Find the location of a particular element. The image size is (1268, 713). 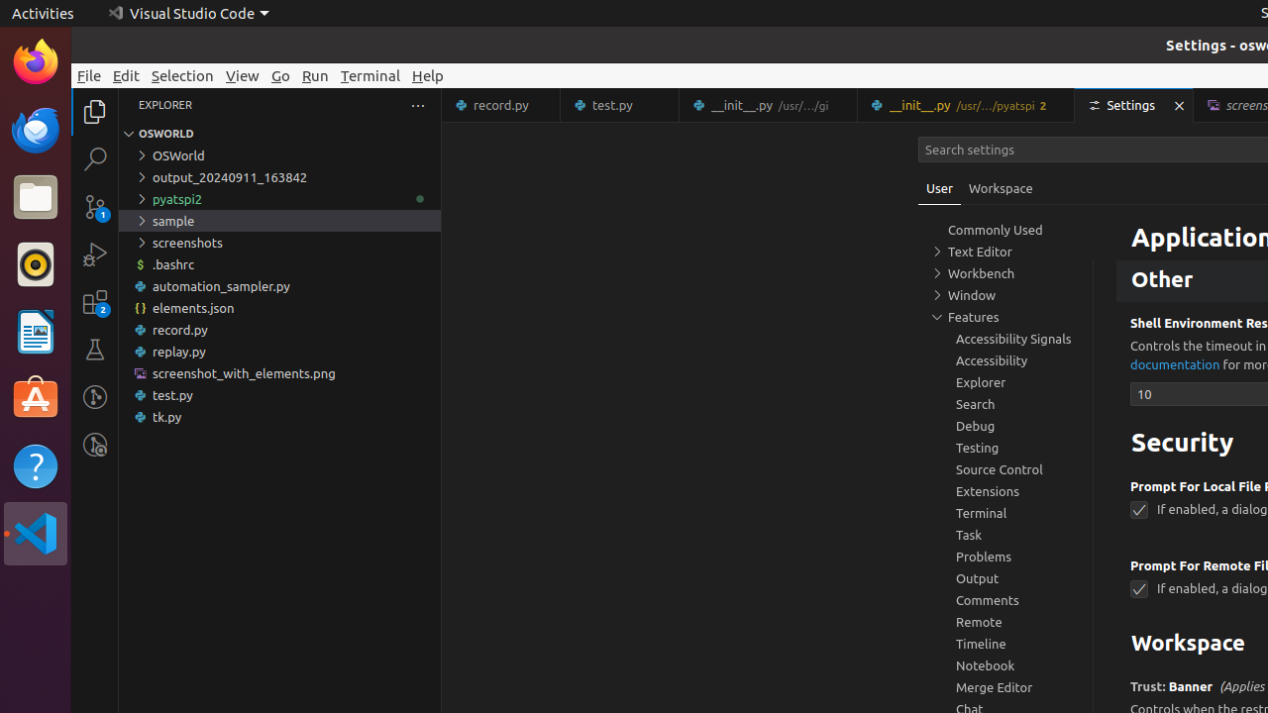

screenshot_with_elements.png is located at coordinates (279, 373).